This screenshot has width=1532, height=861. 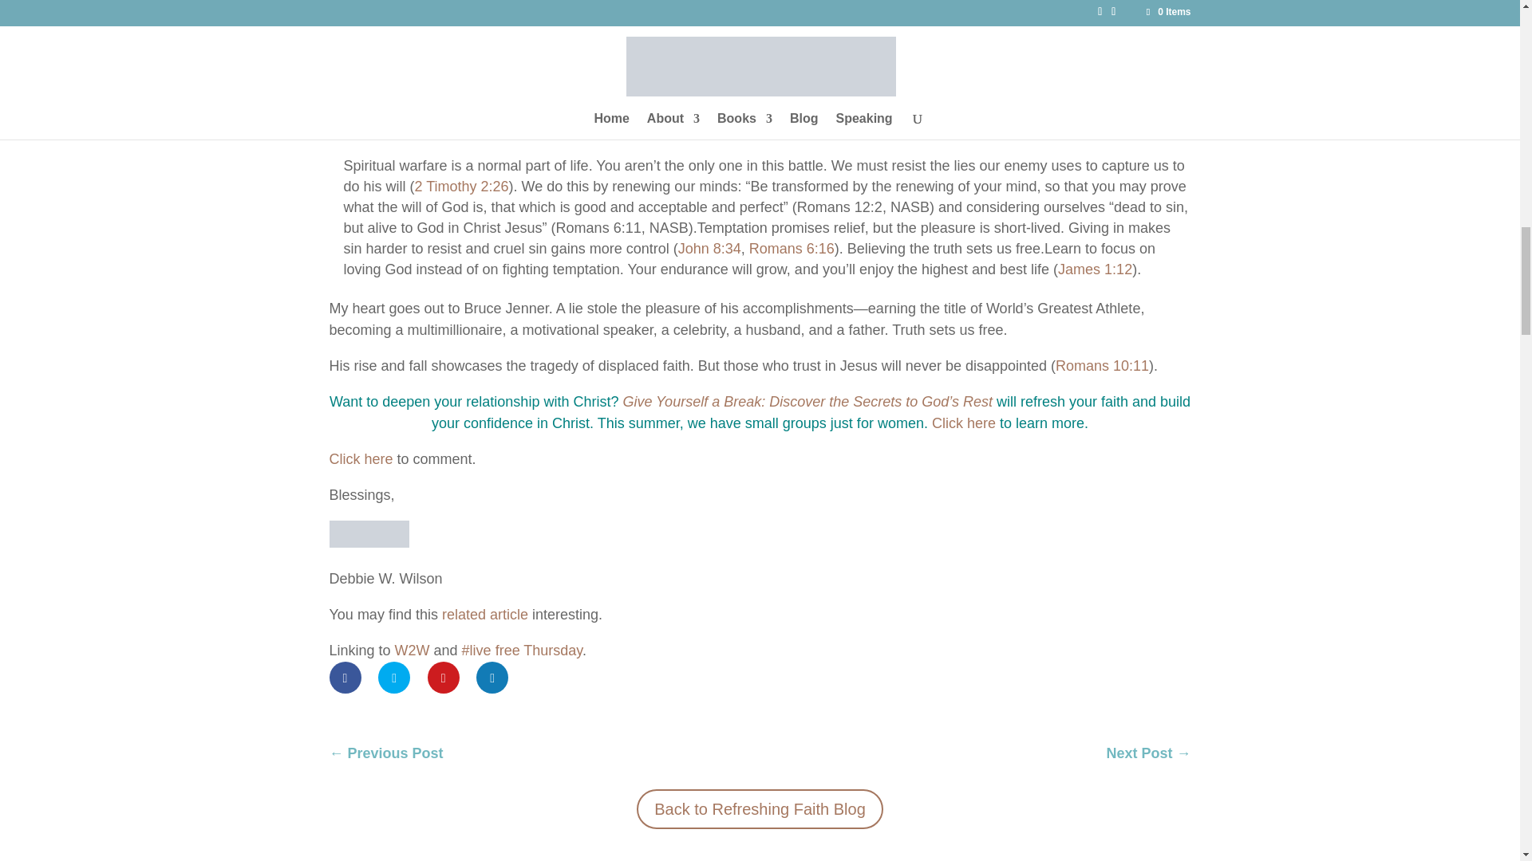 What do you see at coordinates (1095, 269) in the screenshot?
I see `James 1:12` at bounding box center [1095, 269].